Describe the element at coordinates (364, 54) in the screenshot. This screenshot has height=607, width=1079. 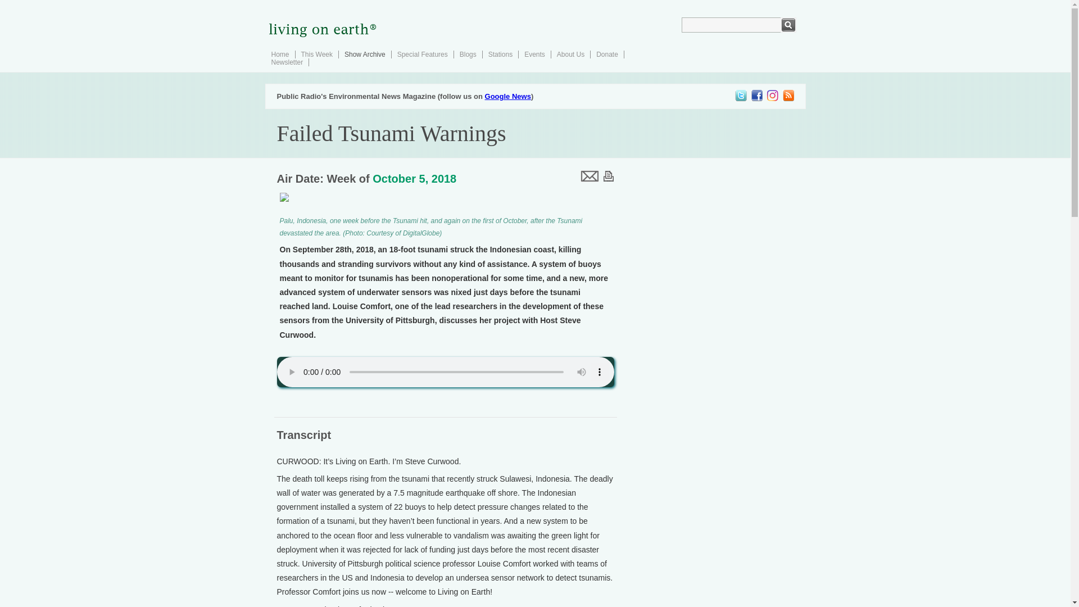
I see `Show Archive` at that location.